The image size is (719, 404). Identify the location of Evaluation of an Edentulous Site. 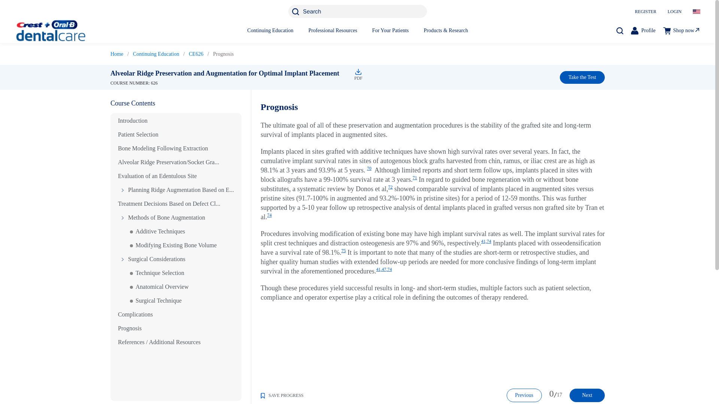
(157, 176).